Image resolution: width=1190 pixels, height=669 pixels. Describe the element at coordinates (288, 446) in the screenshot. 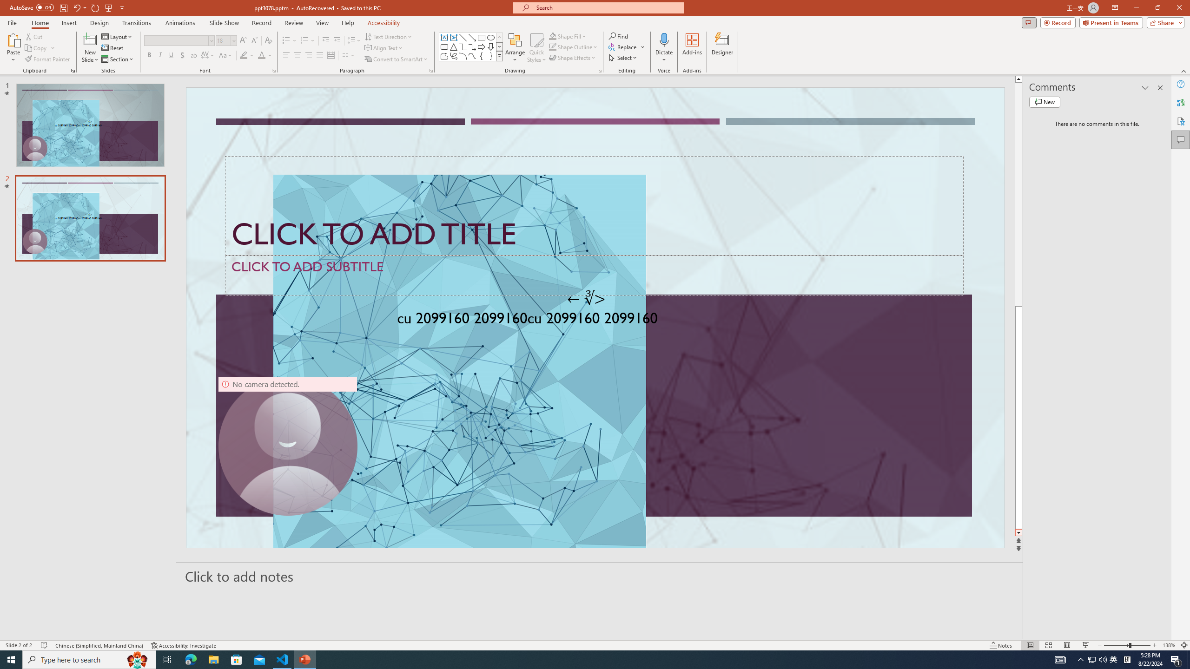

I see `Camera 9, No camera detected.` at that location.